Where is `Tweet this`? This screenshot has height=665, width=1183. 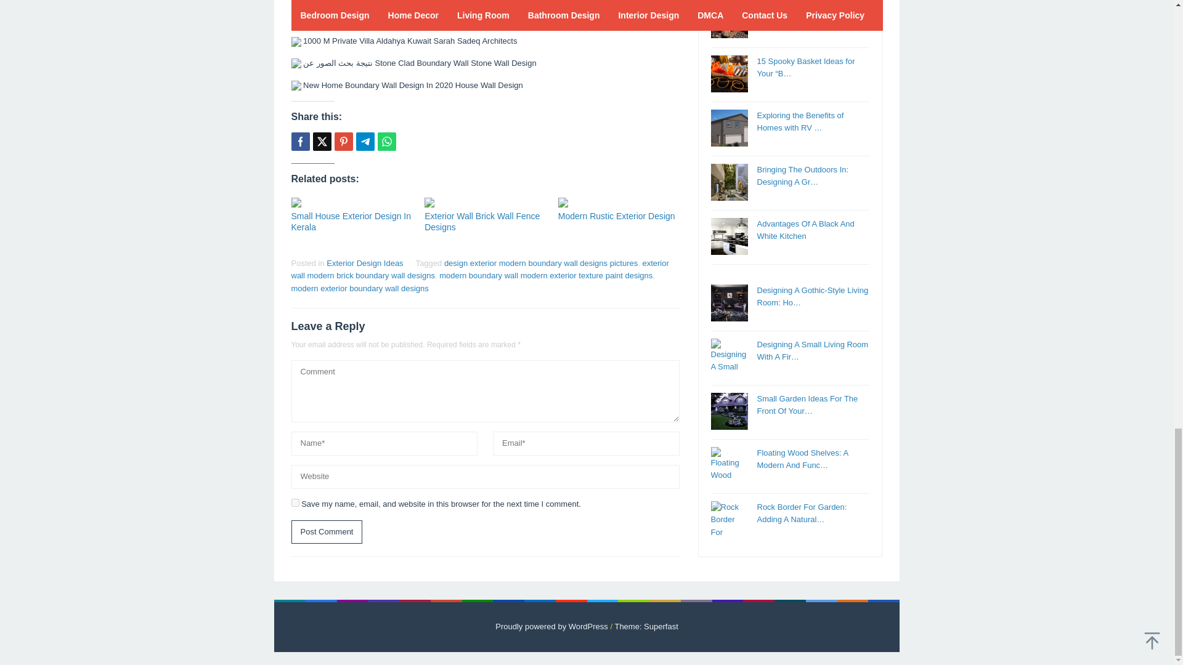
Tweet this is located at coordinates (322, 142).